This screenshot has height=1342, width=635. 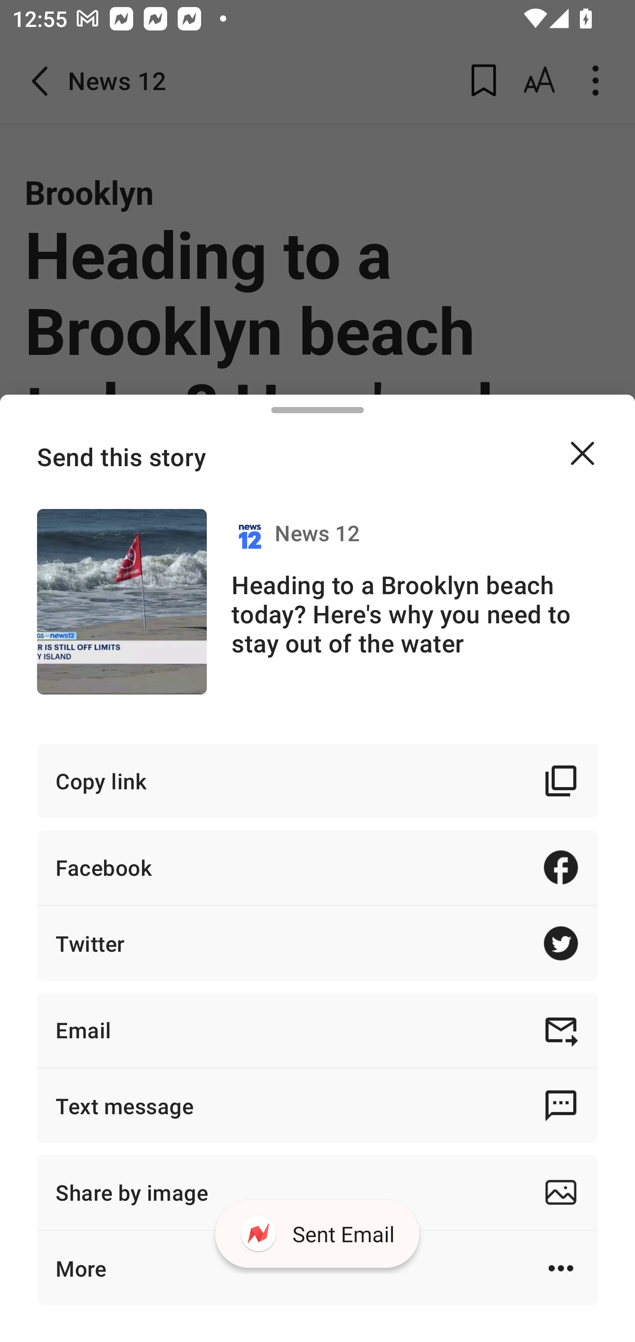 What do you see at coordinates (317, 867) in the screenshot?
I see `Facebook` at bounding box center [317, 867].